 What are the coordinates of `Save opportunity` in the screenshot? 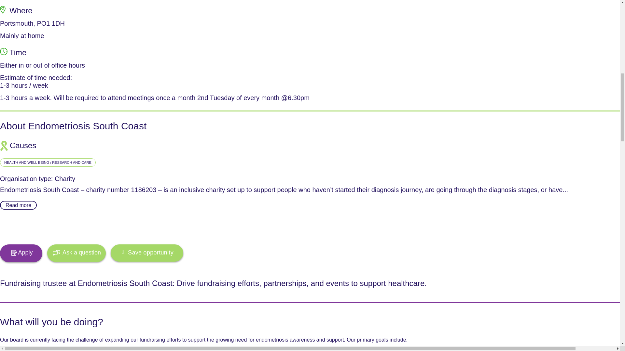 It's located at (146, 253).